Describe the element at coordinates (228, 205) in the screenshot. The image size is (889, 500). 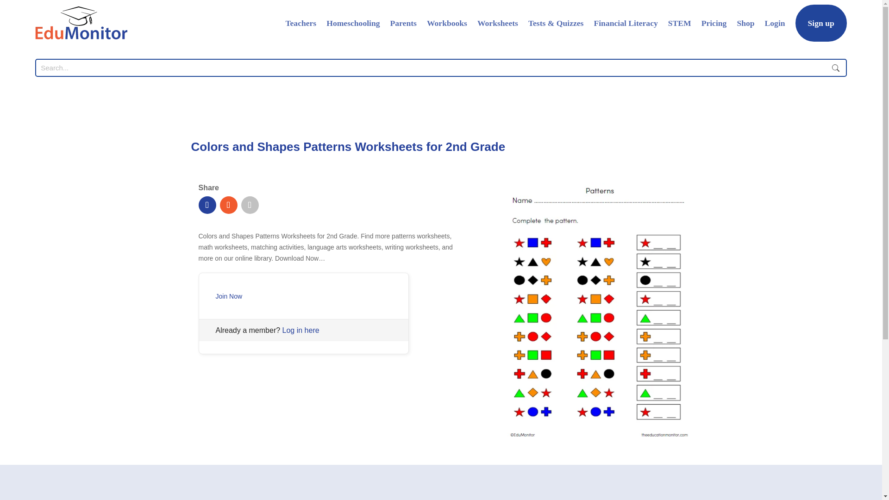
I see `Follow on X` at that location.